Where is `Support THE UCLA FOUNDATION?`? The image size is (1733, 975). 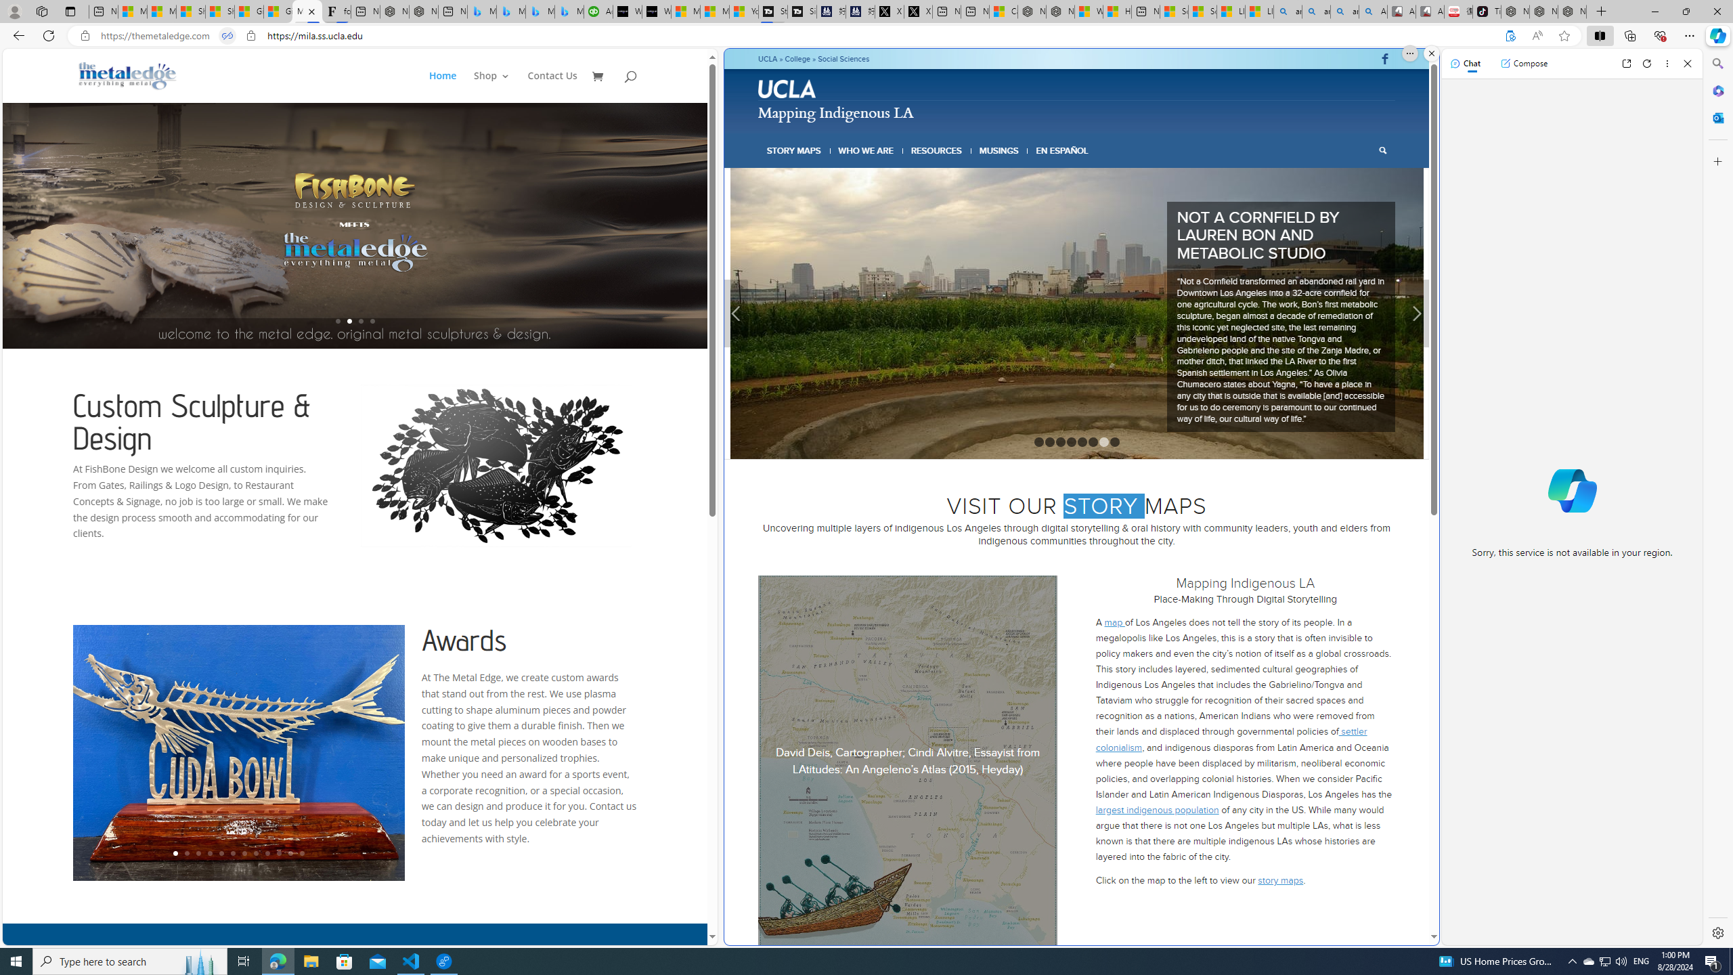 Support THE UCLA FOUNDATION? is located at coordinates (1510, 36).